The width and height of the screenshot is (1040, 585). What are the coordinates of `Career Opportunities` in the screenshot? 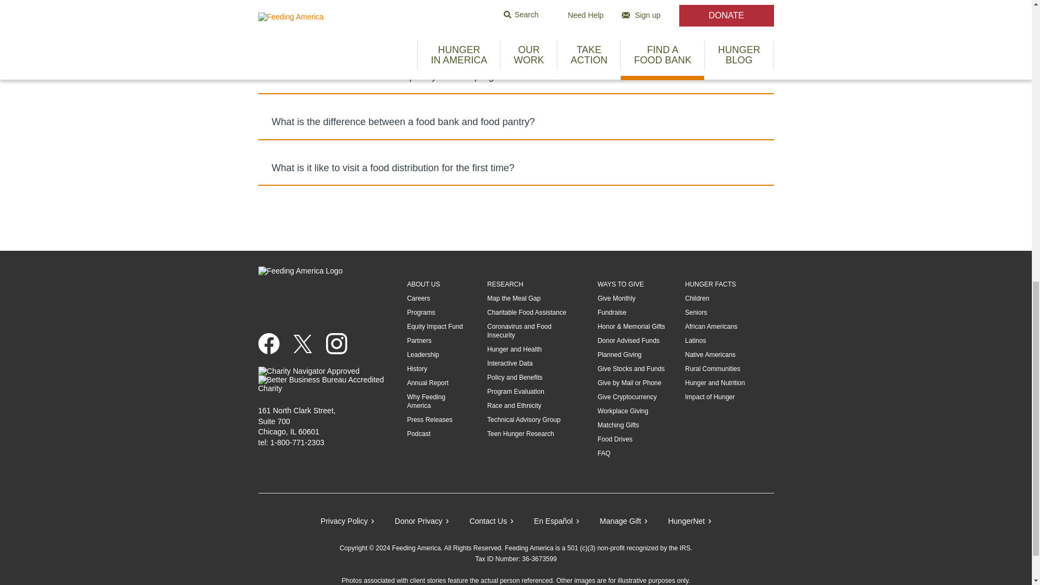 It's located at (418, 298).